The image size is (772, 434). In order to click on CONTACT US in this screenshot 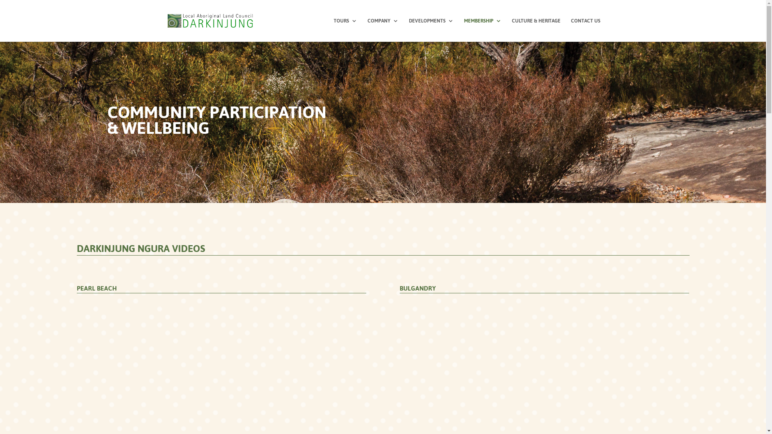, I will do `click(585, 30)`.